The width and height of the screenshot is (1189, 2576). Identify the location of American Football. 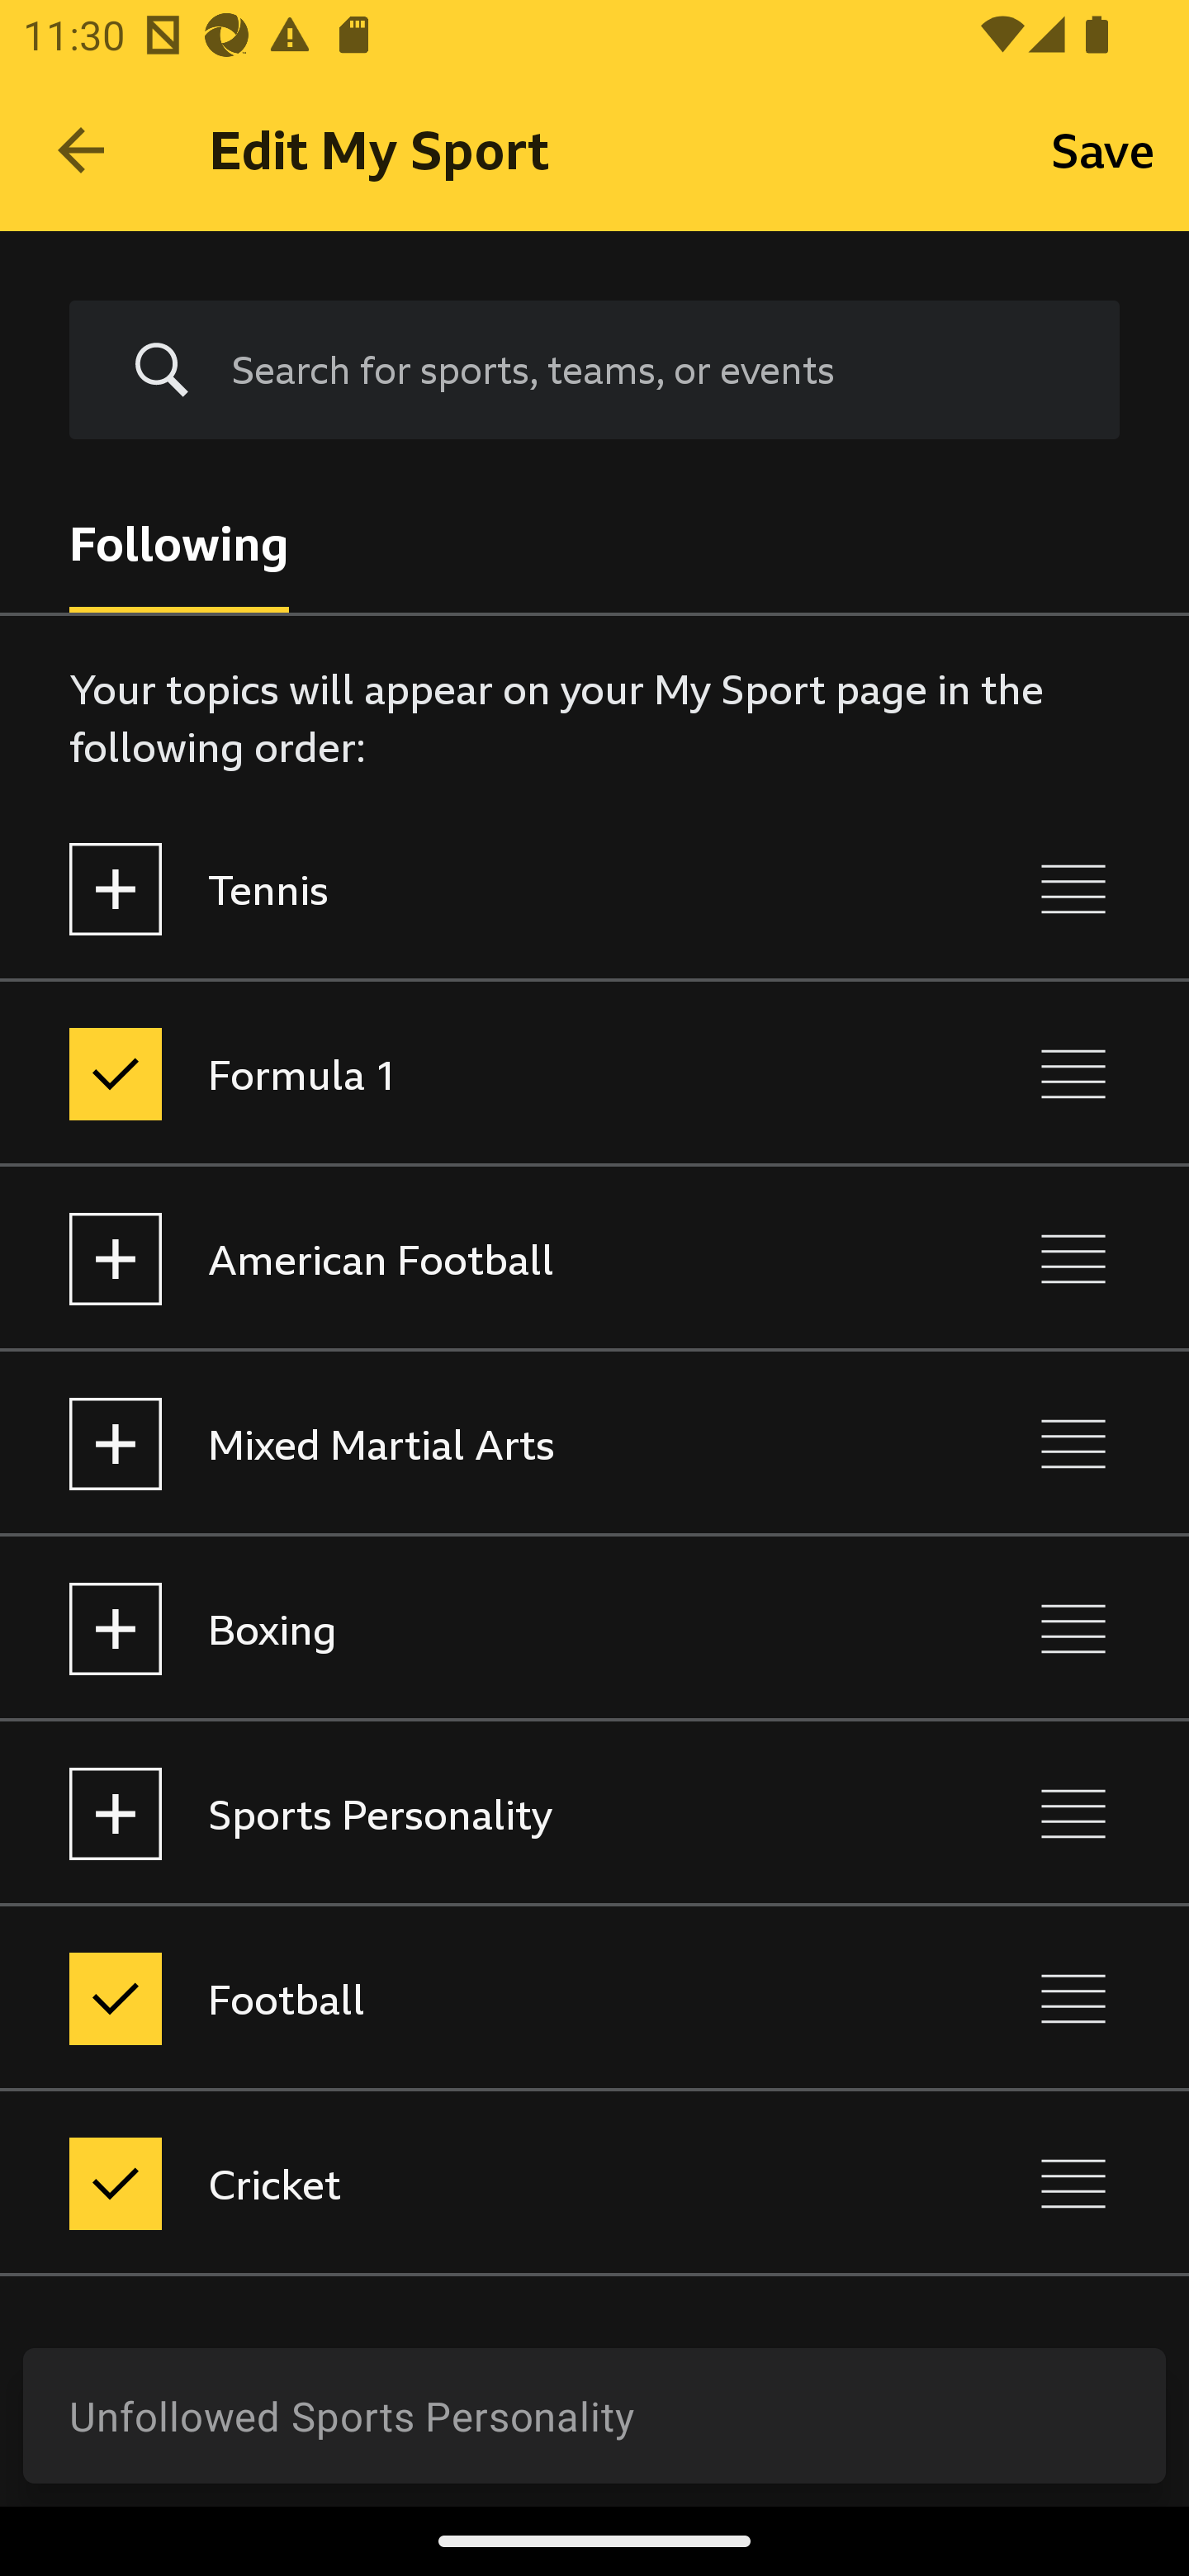
(456, 1260).